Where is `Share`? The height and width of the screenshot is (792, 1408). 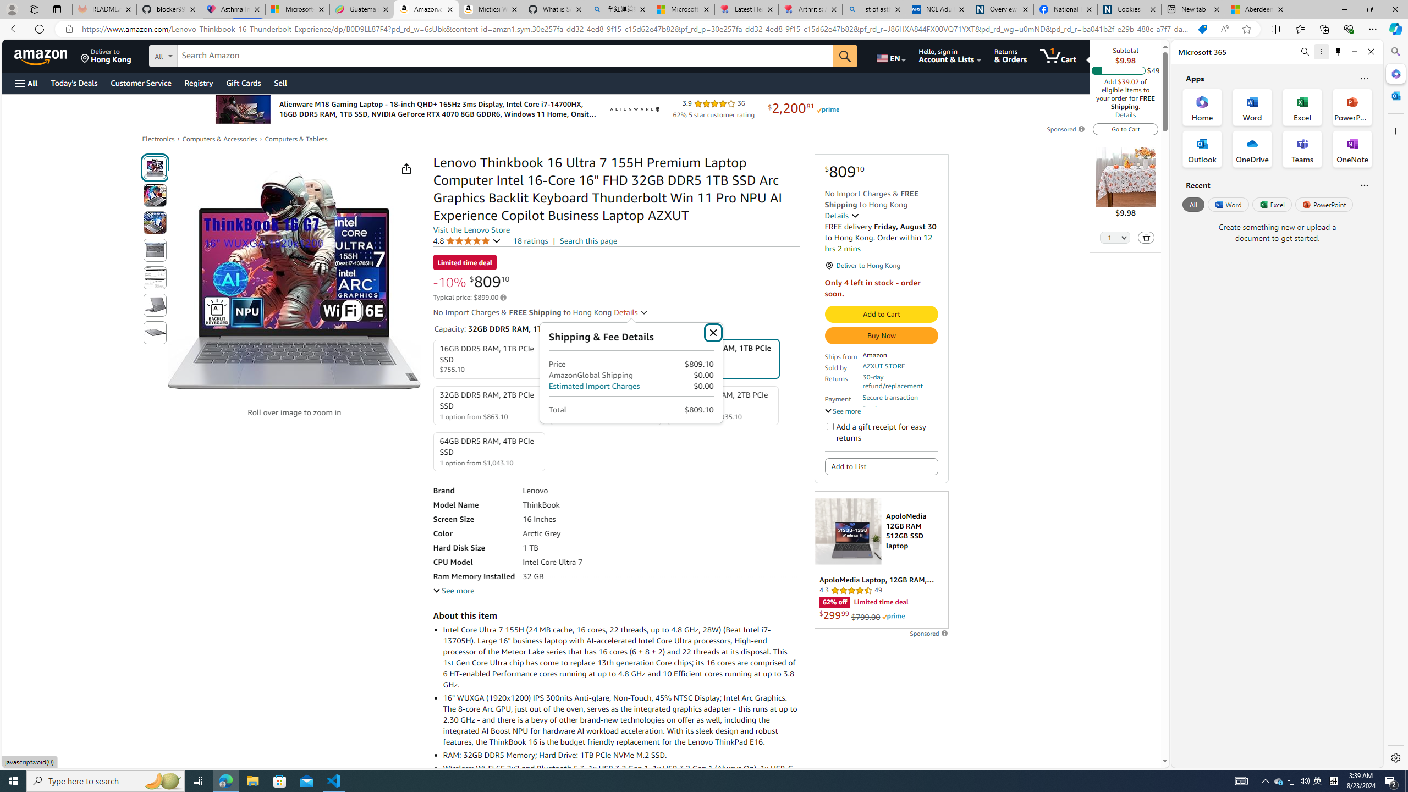
Share is located at coordinates (406, 168).